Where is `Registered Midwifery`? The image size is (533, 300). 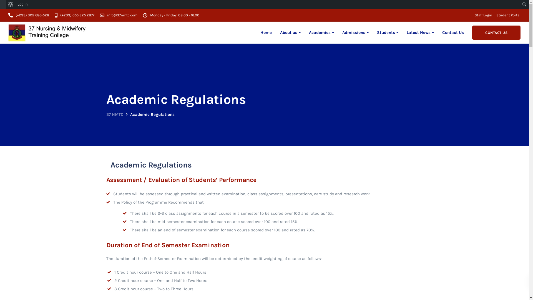
Registered Midwifery is located at coordinates (209, 246).